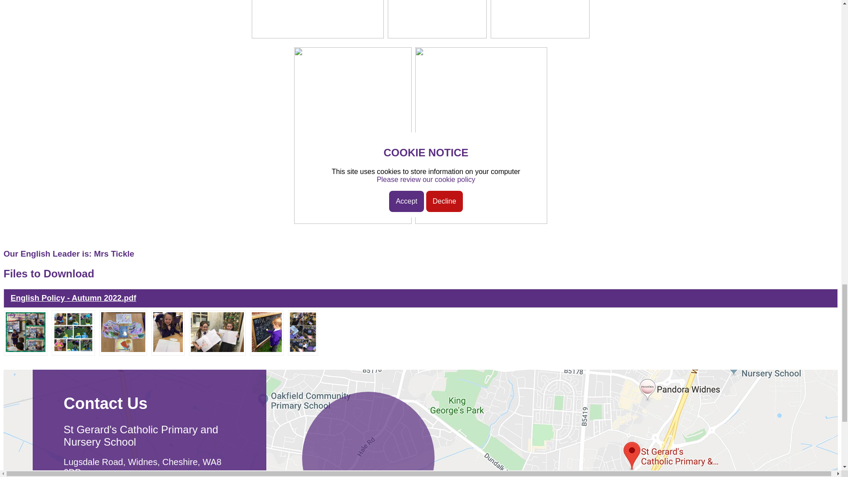 Image resolution: width=848 pixels, height=477 pixels. What do you see at coordinates (26, 350) in the screenshot?
I see `3DC4EDB1-772B-4D42-97F2-0C08AF58D5CF.jpeg` at bounding box center [26, 350].